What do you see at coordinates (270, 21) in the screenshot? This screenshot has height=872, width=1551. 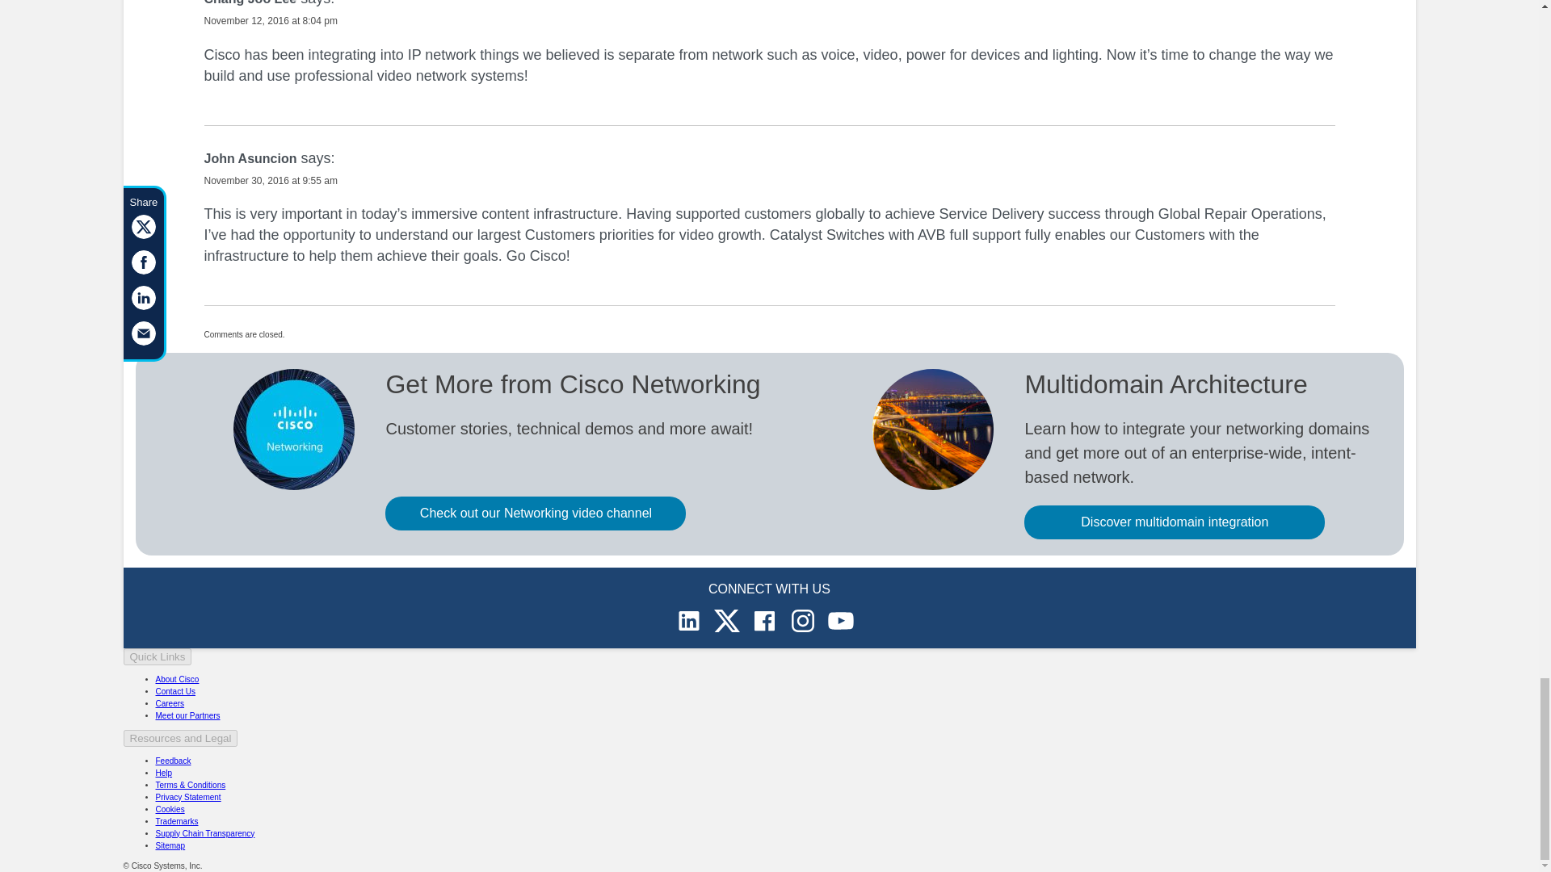 I see `November 12, 2016 at 8:04 pm` at bounding box center [270, 21].